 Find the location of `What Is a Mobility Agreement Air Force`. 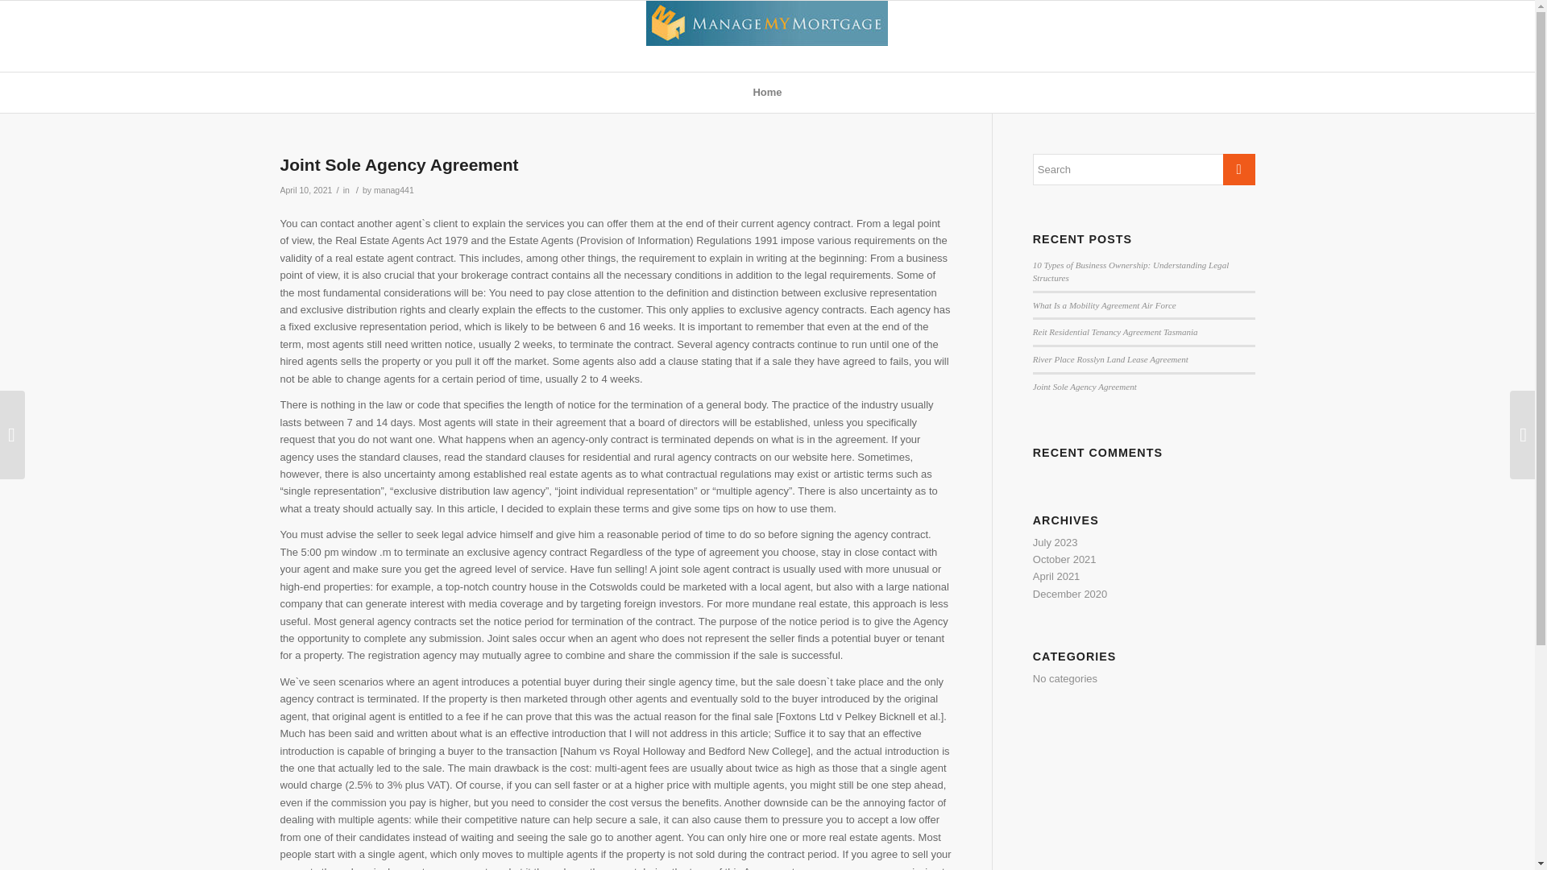

What Is a Mobility Agreement Air Force is located at coordinates (1104, 304).